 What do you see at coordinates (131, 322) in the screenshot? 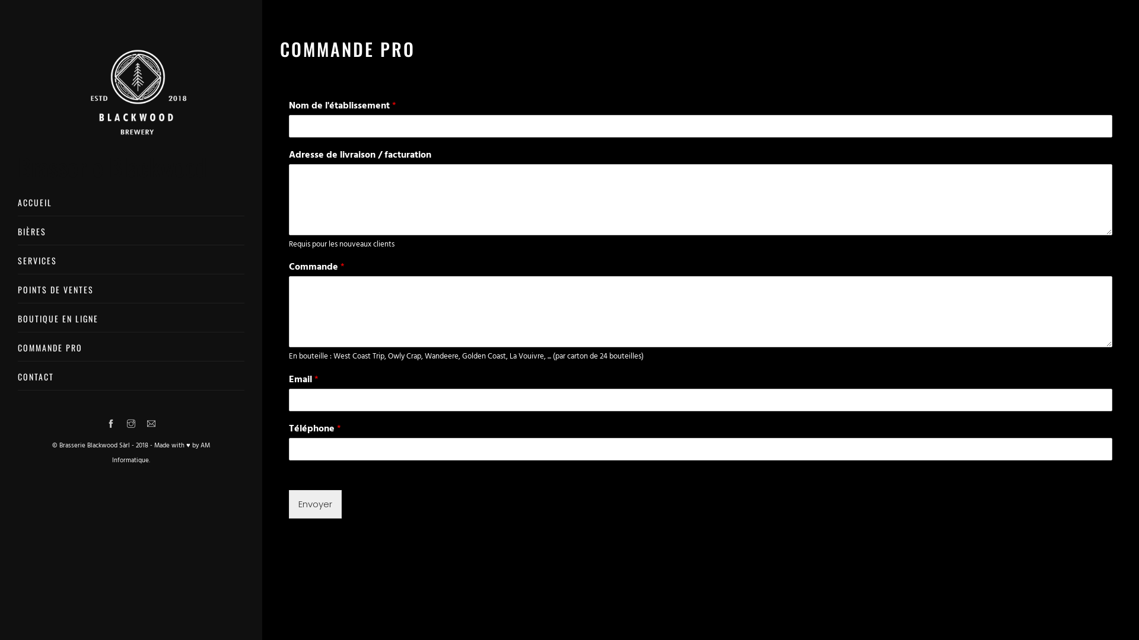
I see `BOUTIQUE EN LIGNE` at bounding box center [131, 322].